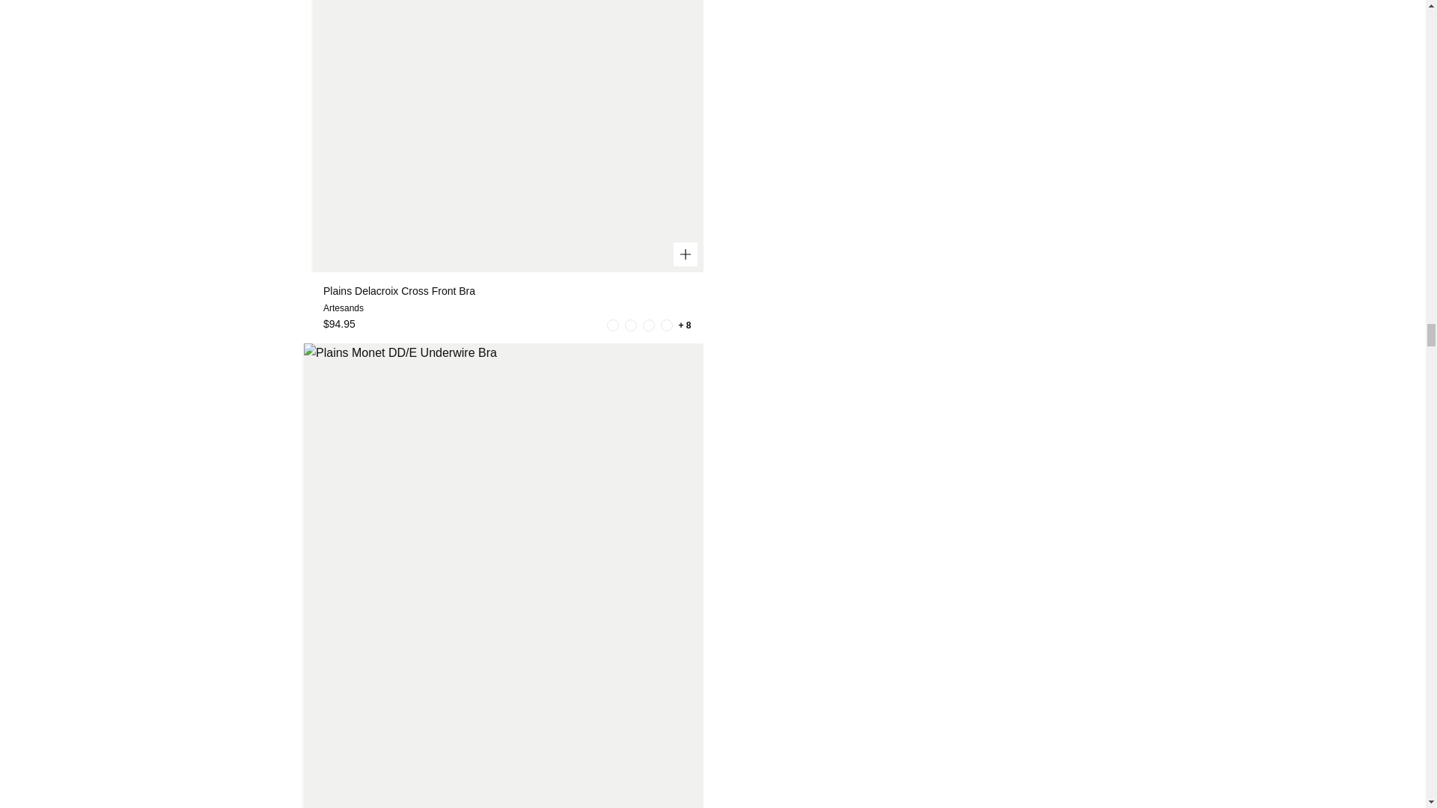 Image resolution: width=1437 pixels, height=808 pixels. What do you see at coordinates (612, 325) in the screenshot?
I see `Boca Raton Delacroix Bra Swatch` at bounding box center [612, 325].